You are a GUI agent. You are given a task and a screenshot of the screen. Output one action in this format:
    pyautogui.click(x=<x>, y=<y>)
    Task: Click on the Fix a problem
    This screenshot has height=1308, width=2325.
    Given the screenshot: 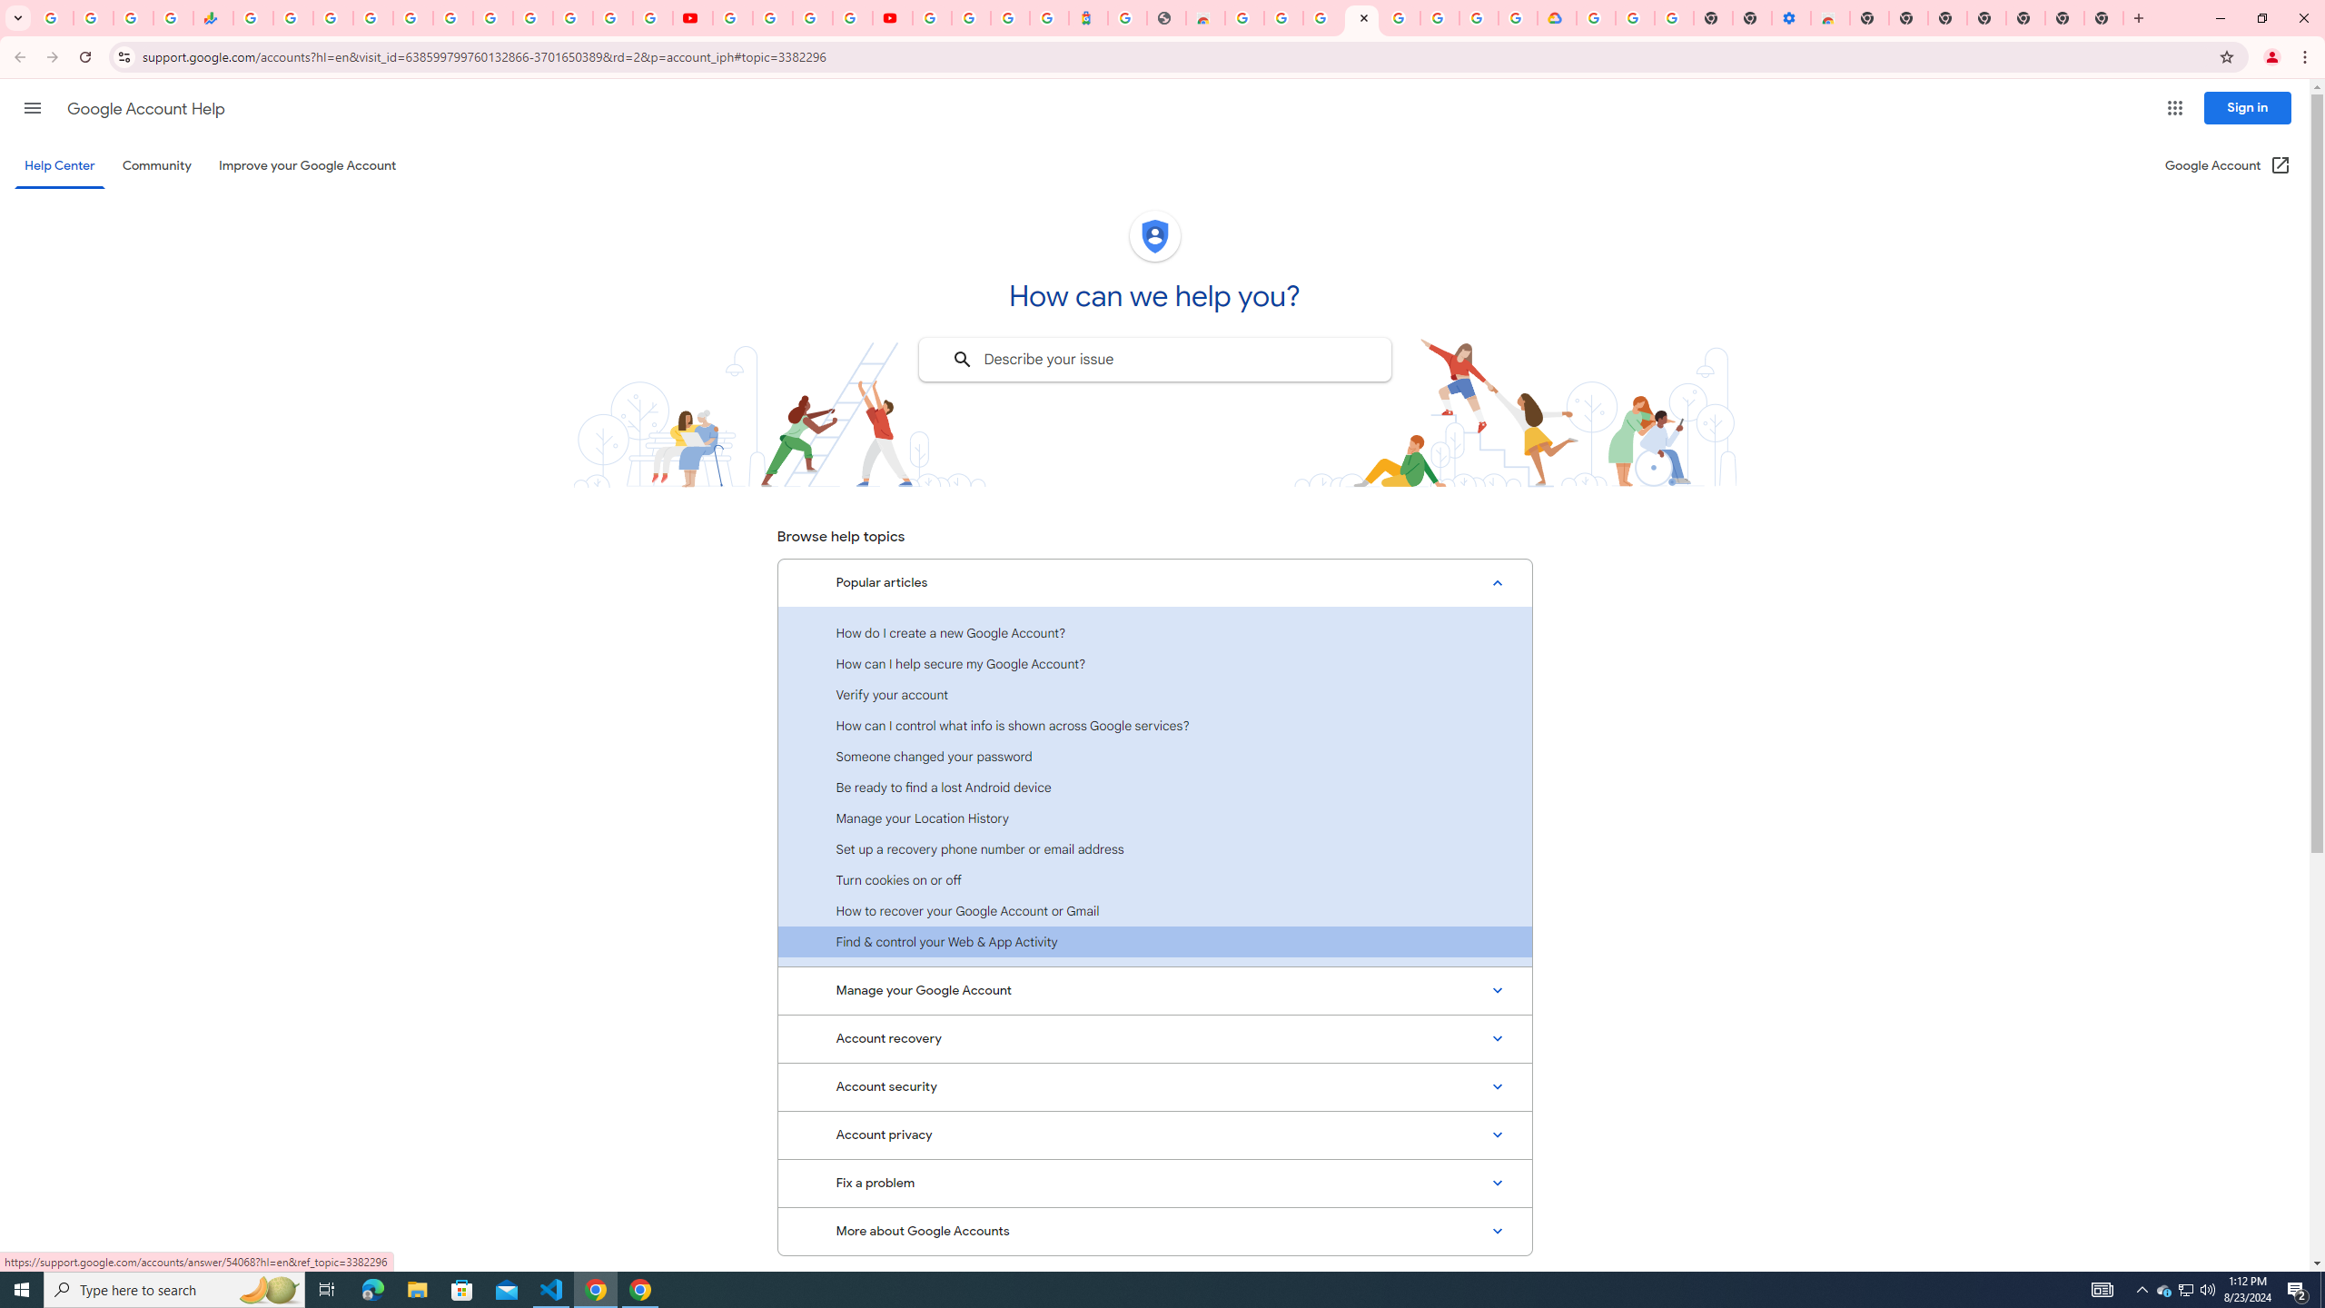 What is the action you would take?
    pyautogui.click(x=1154, y=1184)
    